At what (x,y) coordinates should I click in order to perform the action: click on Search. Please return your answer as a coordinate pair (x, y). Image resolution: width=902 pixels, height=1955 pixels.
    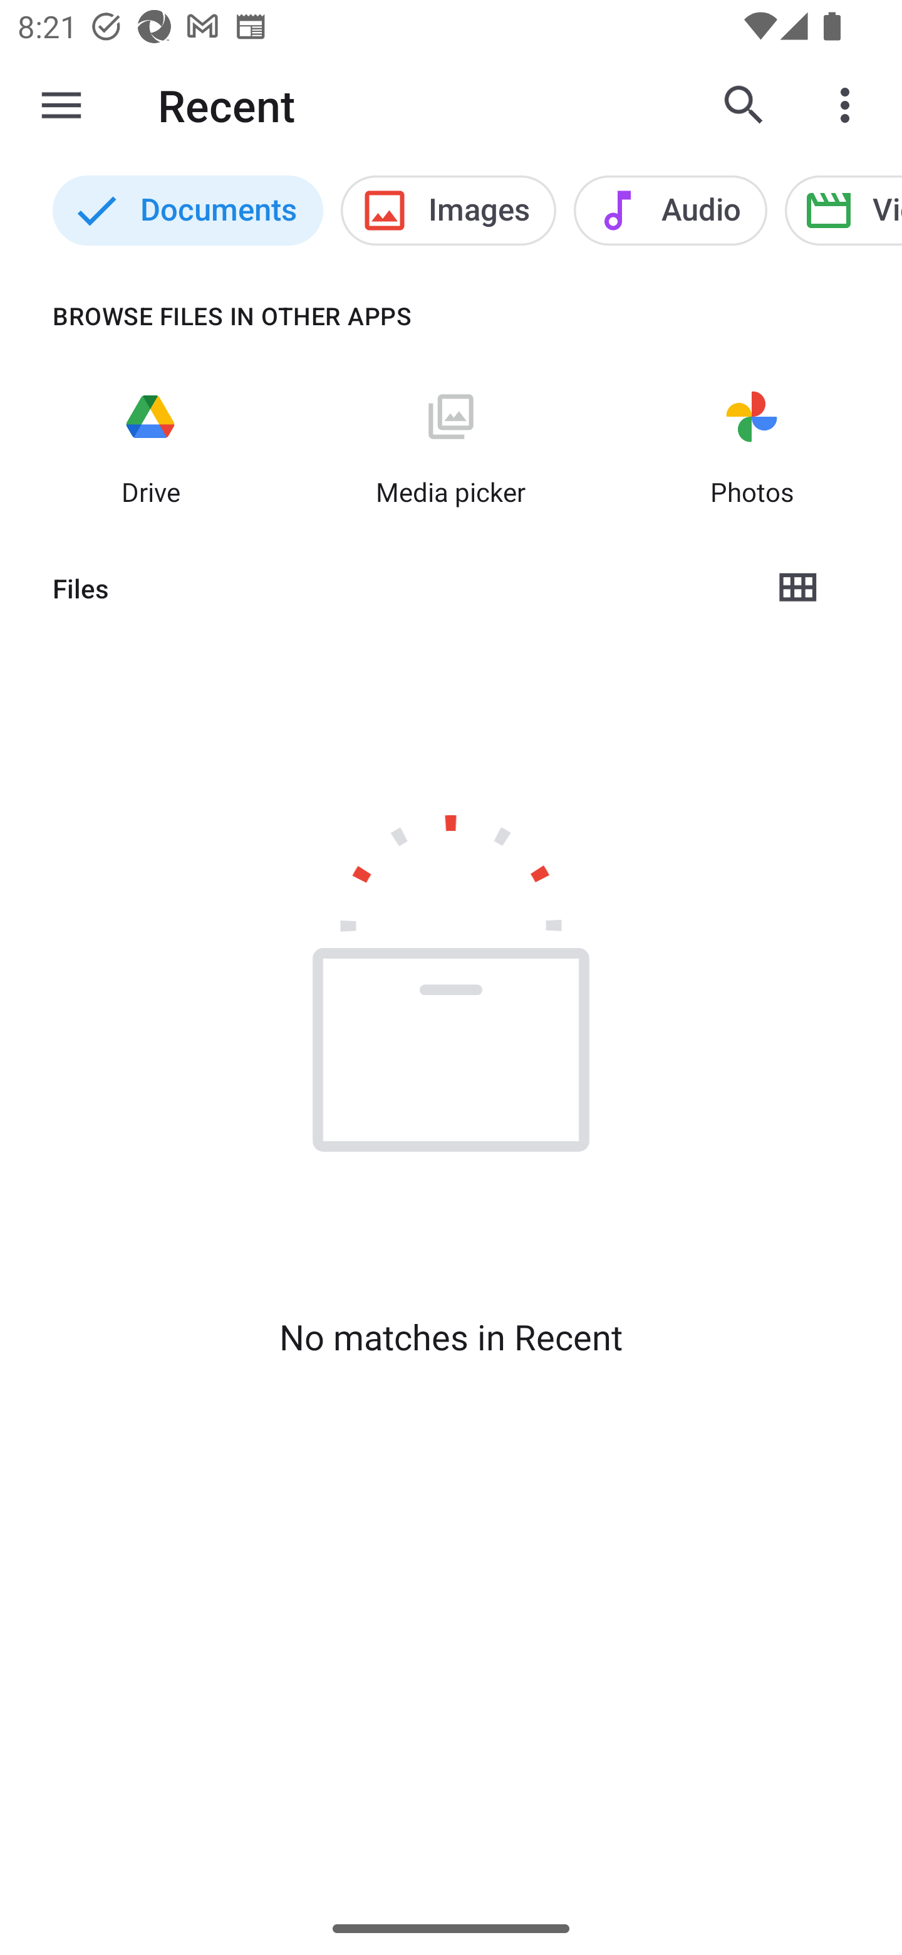
    Looking at the image, I should click on (744, 105).